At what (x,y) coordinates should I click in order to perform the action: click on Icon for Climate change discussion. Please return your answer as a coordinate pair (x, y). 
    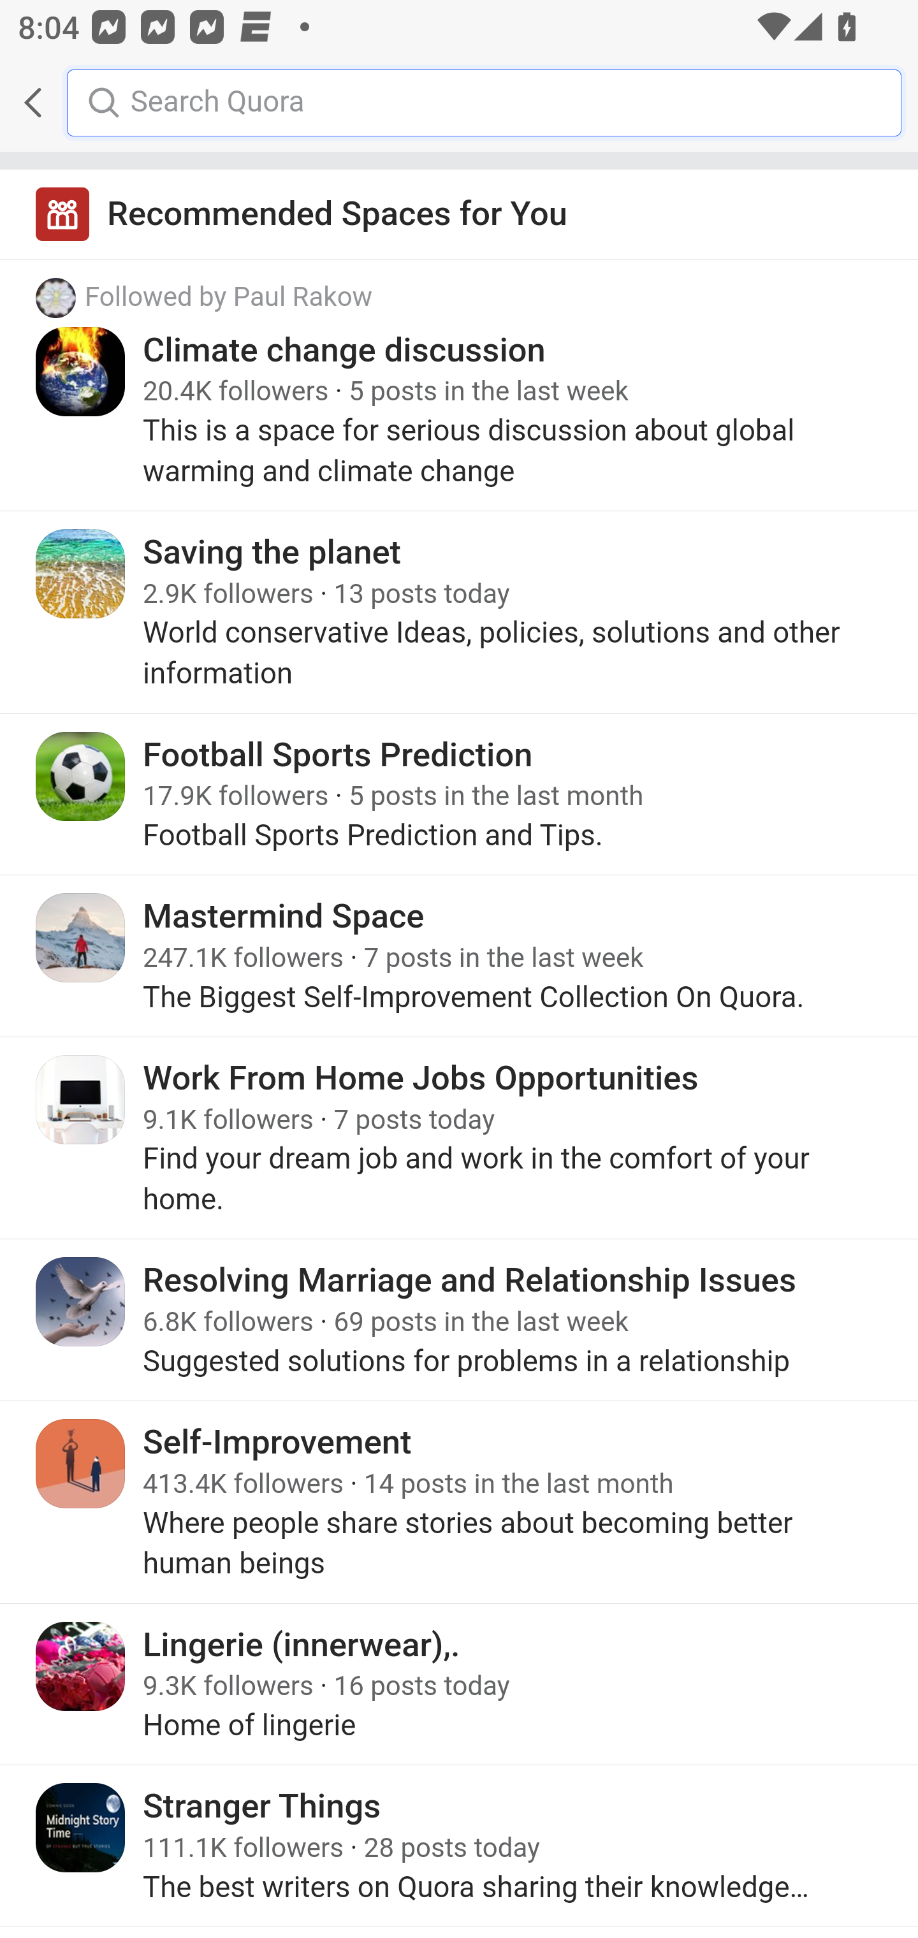
    Looking at the image, I should click on (81, 371).